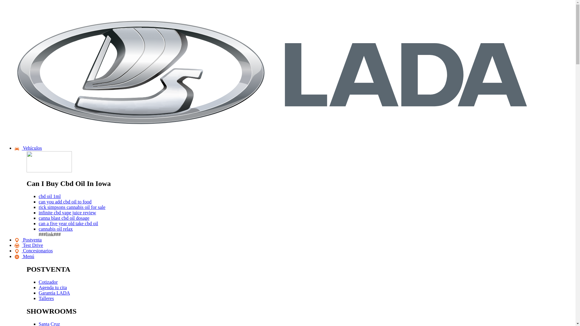  Describe the element at coordinates (46, 298) in the screenshot. I see `Talleres` at that location.